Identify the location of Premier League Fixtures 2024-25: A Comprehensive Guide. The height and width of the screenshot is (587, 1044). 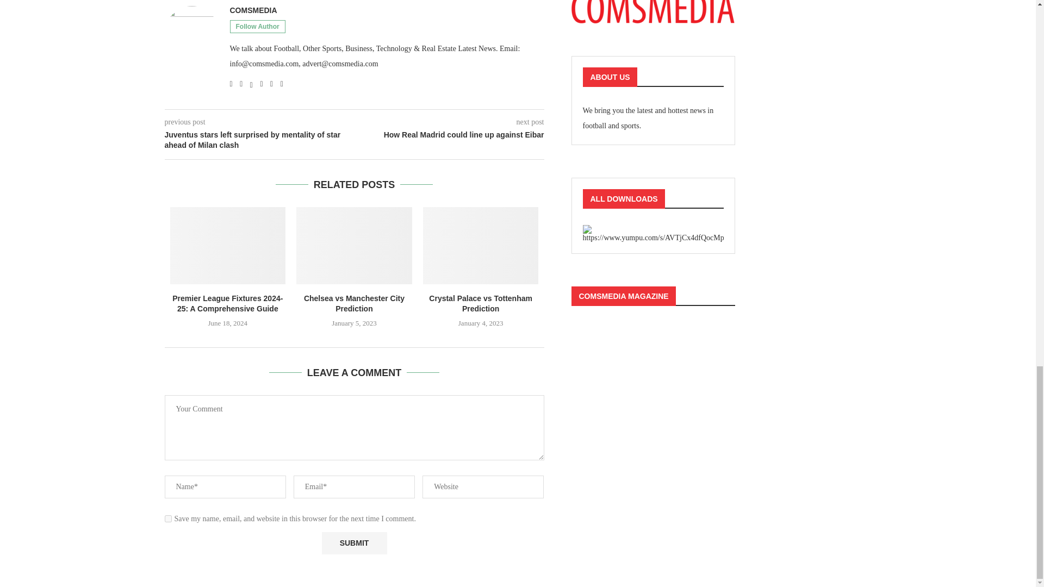
(227, 246).